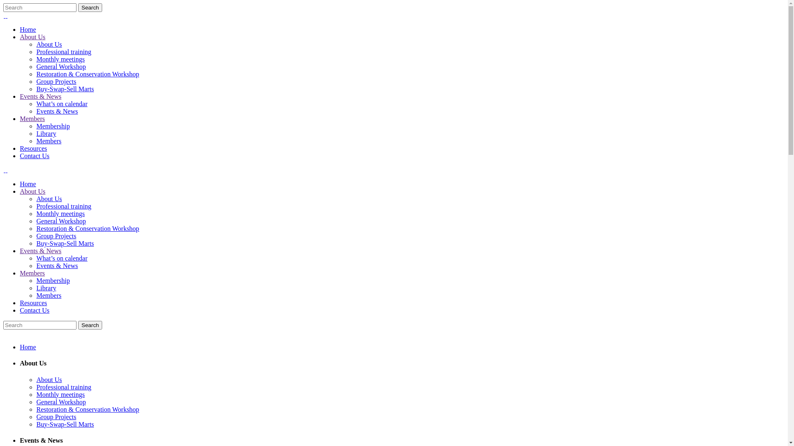 The height and width of the screenshot is (446, 794). I want to click on Restoration & Conservation Workshop, so click(88, 74).